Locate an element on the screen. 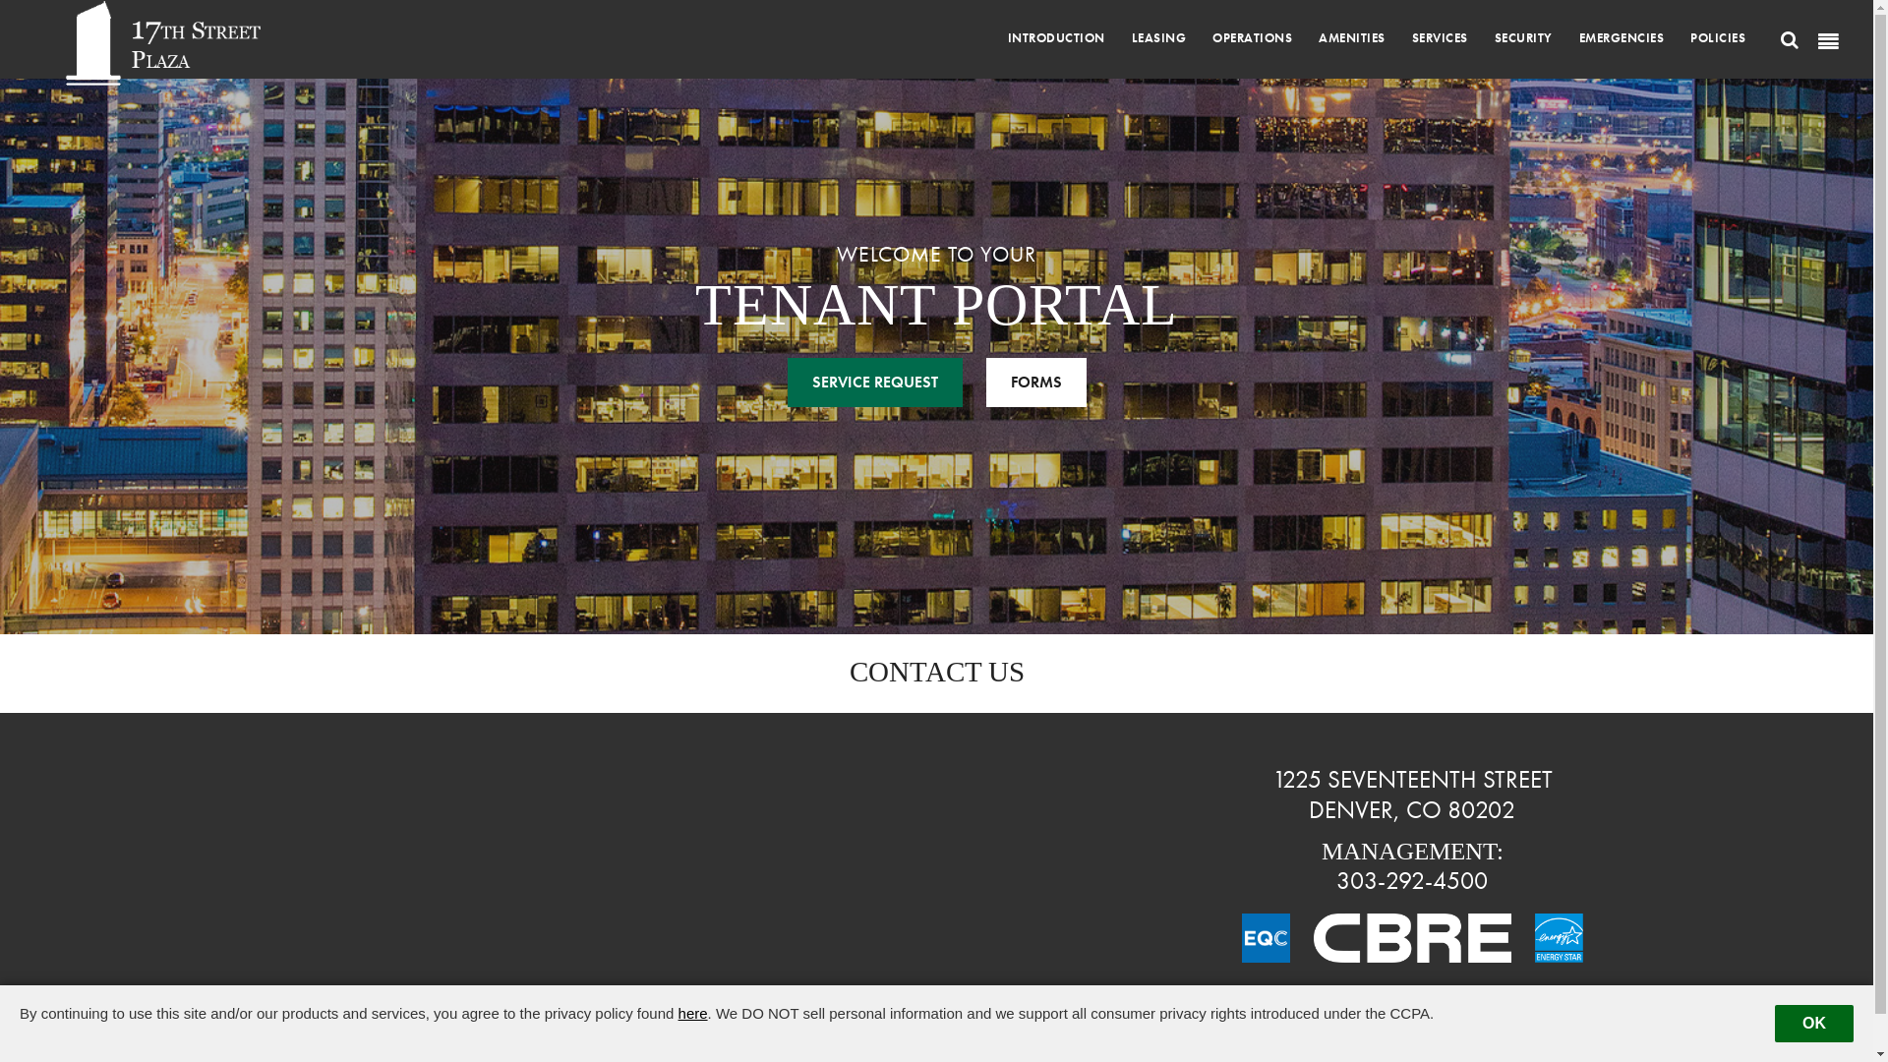  here is located at coordinates (693, 1013).